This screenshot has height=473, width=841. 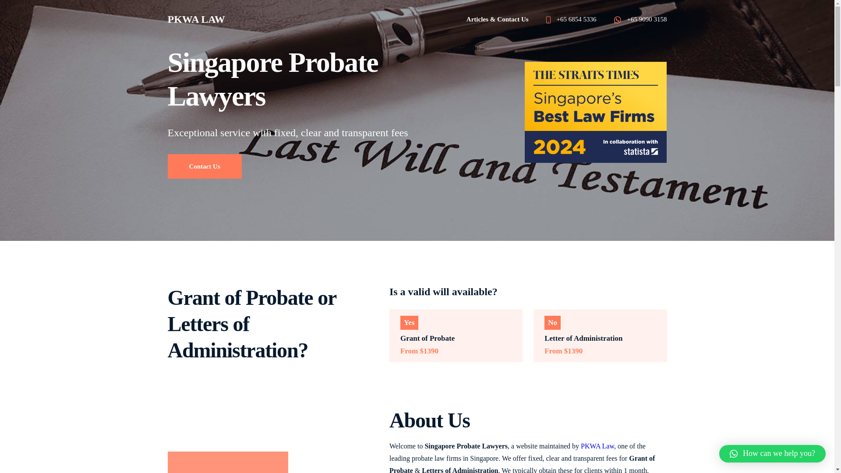 I want to click on Articles, so click(x=477, y=19).